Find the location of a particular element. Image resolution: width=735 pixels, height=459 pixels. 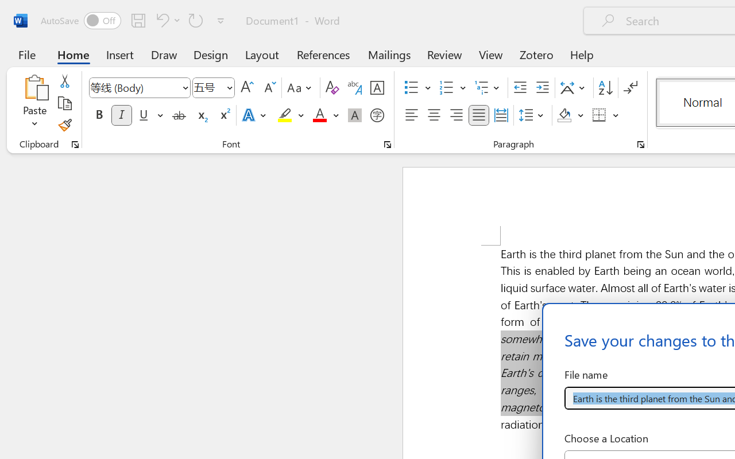

Subscript is located at coordinates (201, 115).